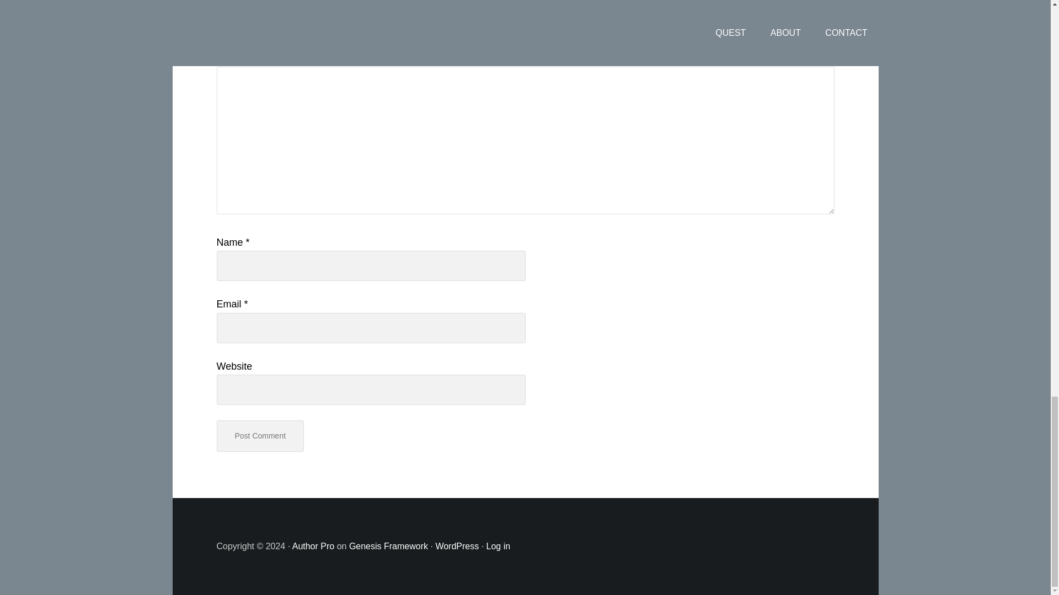 Image resolution: width=1059 pixels, height=595 pixels. I want to click on Genesis Framework, so click(388, 546).